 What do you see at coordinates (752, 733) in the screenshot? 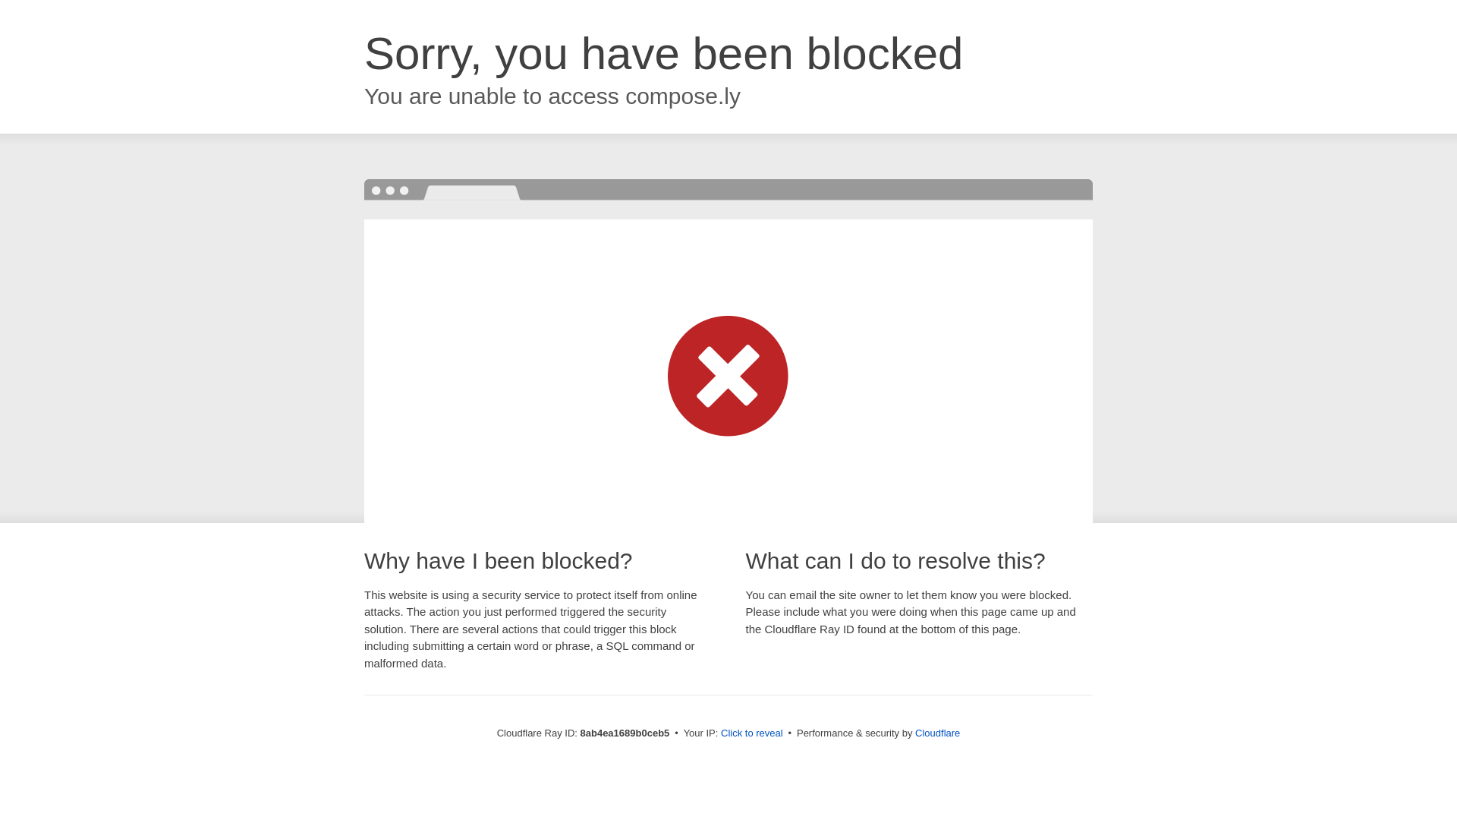
I see `Click to reveal` at bounding box center [752, 733].